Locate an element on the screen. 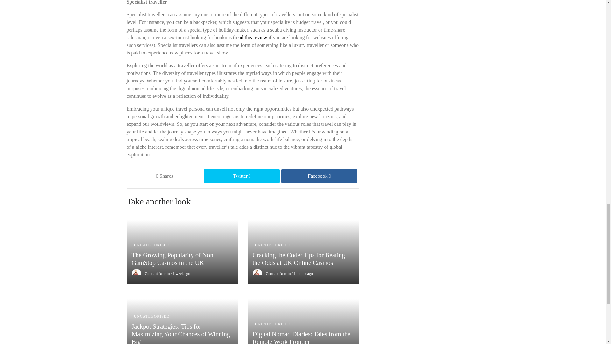  UNCATEGORISED is located at coordinates (272, 245).